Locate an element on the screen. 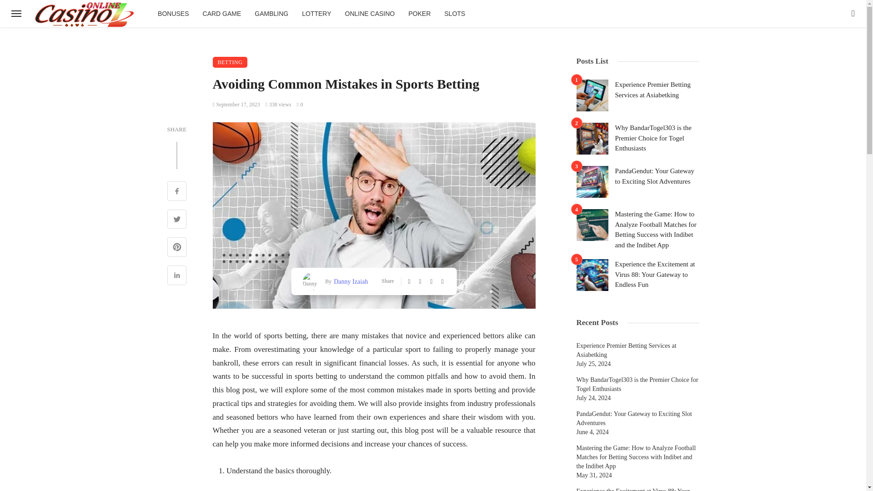 The height and width of the screenshot is (491, 873). Share on Pinterest is located at coordinates (177, 248).